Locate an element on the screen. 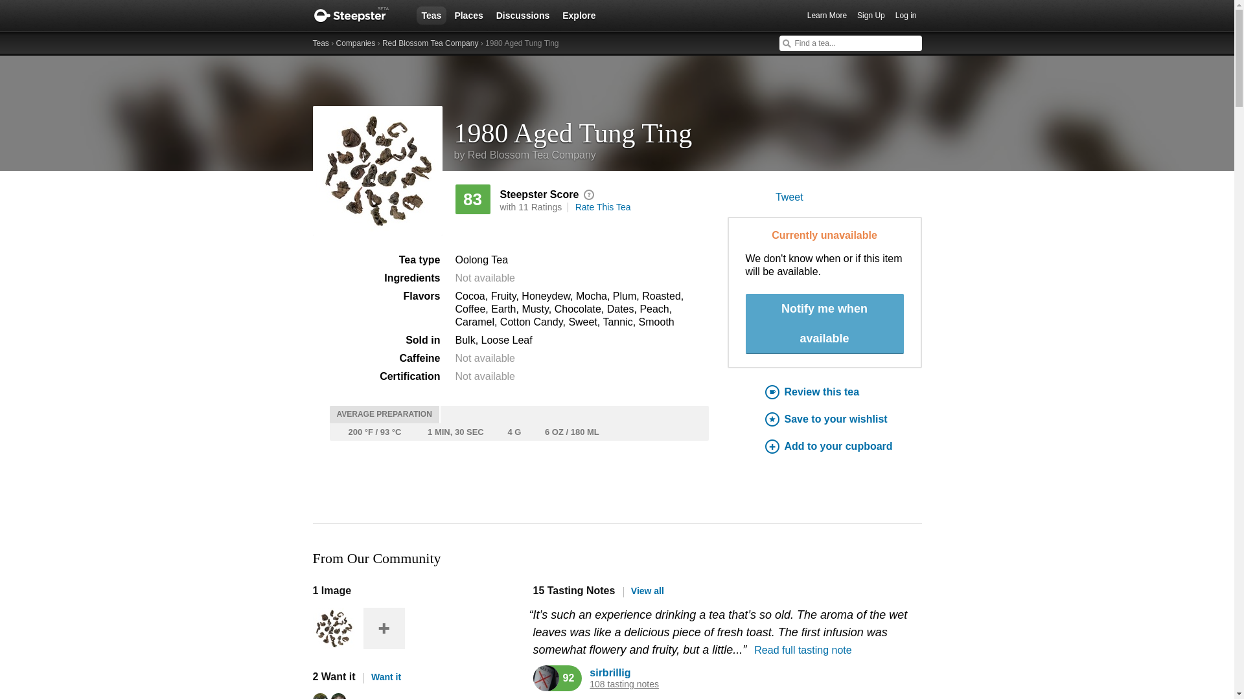 This screenshot has height=699, width=1244. Learn More is located at coordinates (827, 16).